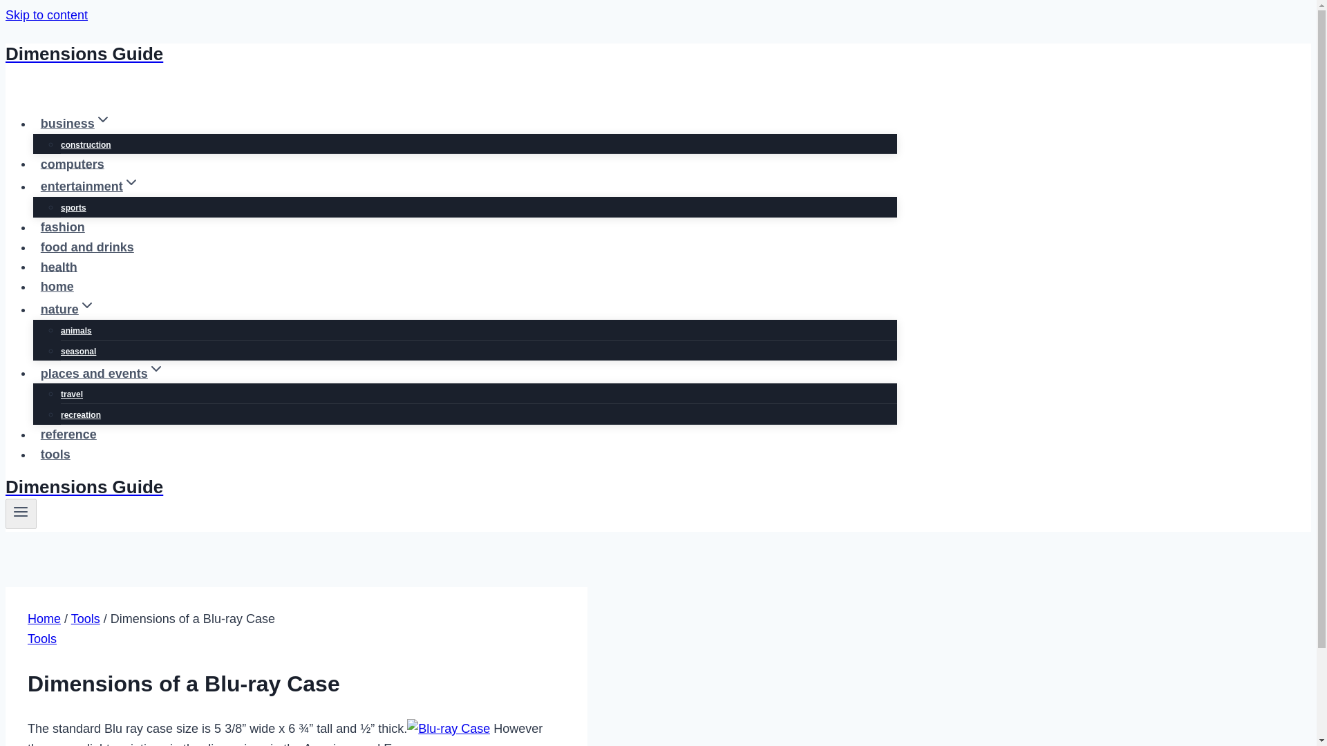 The width and height of the screenshot is (1327, 746). Describe the element at coordinates (90, 186) in the screenshot. I see `entertainmentexpand` at that location.